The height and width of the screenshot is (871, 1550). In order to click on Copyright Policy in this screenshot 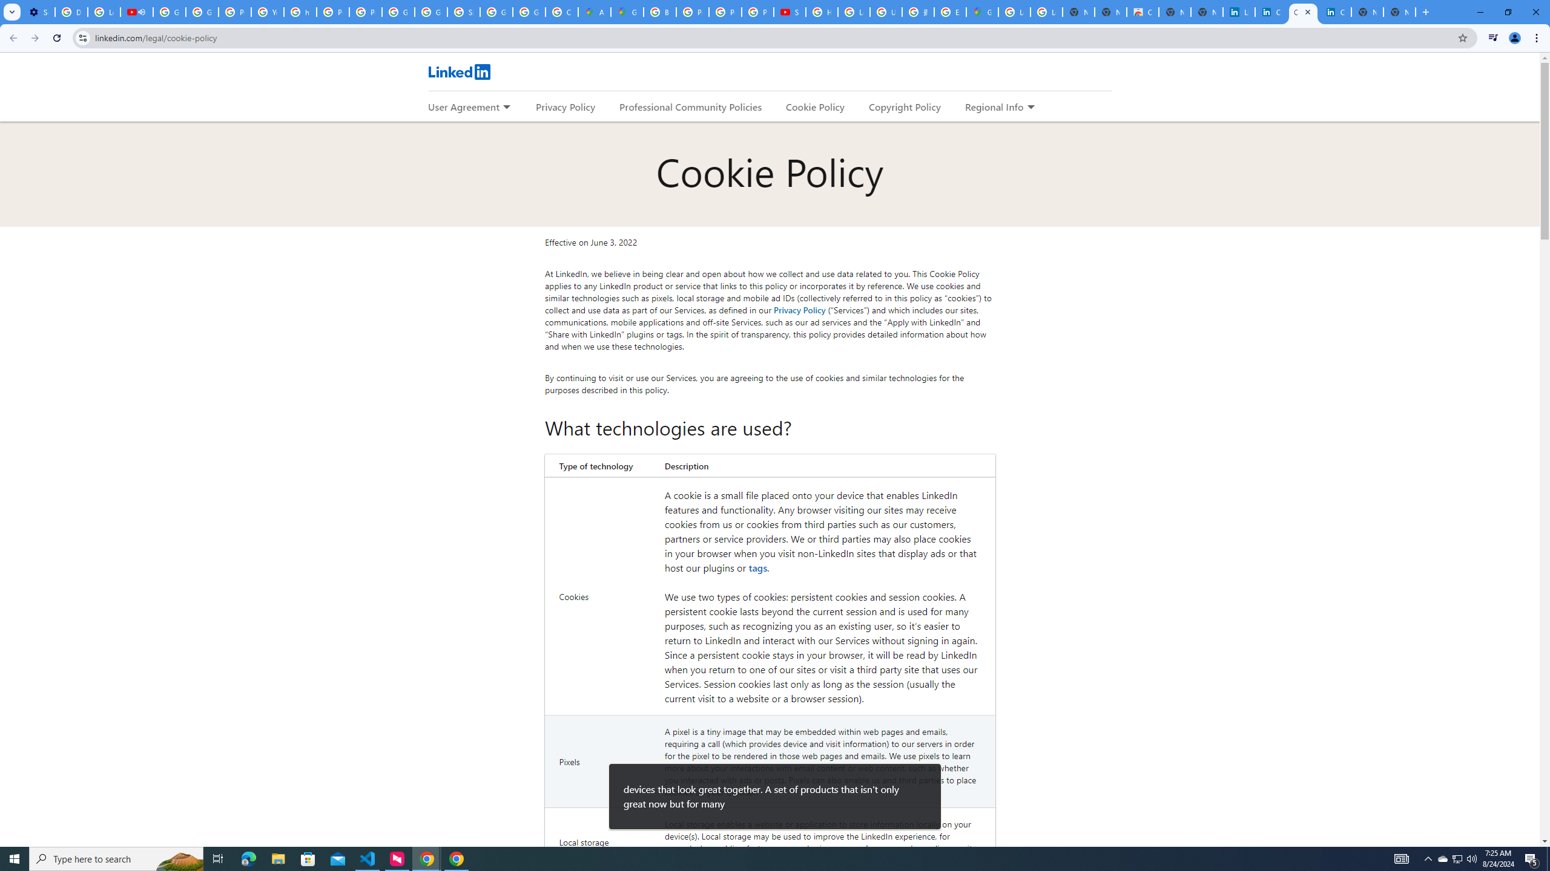, I will do `click(1335, 12)`.